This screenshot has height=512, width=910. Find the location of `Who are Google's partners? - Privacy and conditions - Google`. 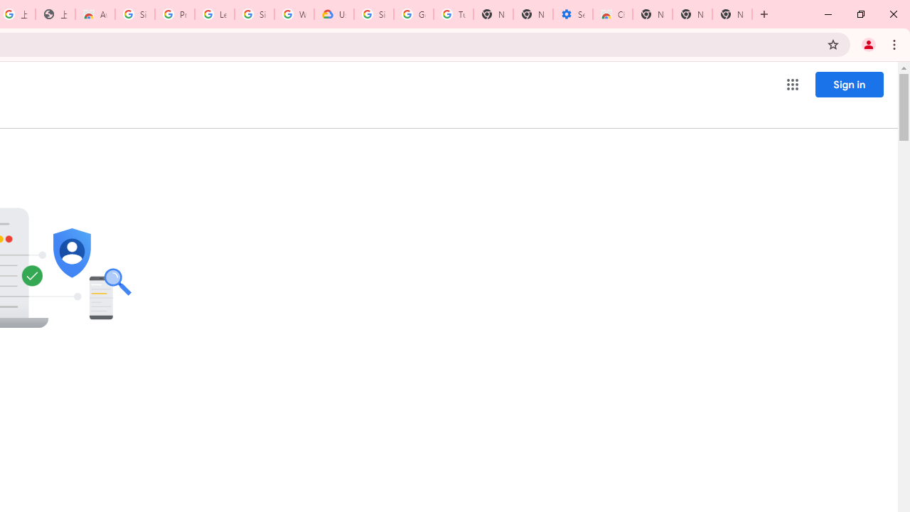

Who are Google's partners? - Privacy and conditions - Google is located at coordinates (294, 14).